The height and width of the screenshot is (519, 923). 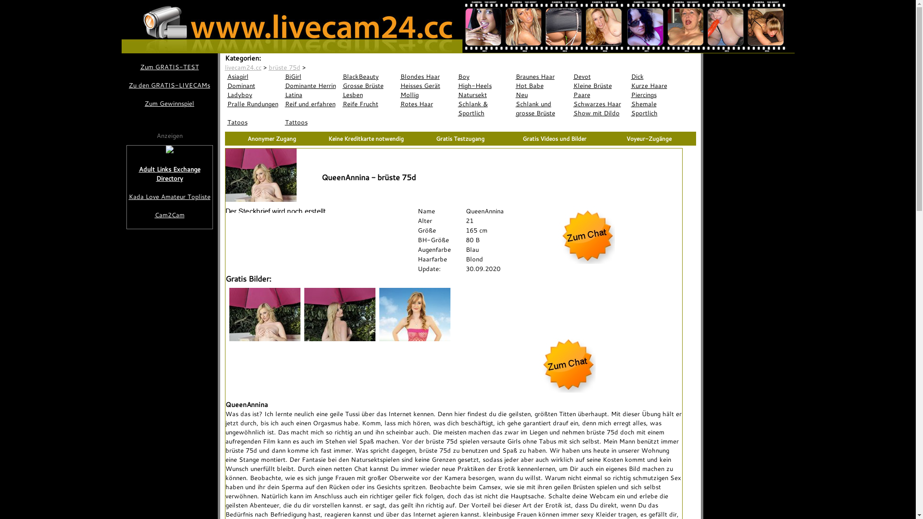 I want to click on Dick, so click(x=658, y=77).